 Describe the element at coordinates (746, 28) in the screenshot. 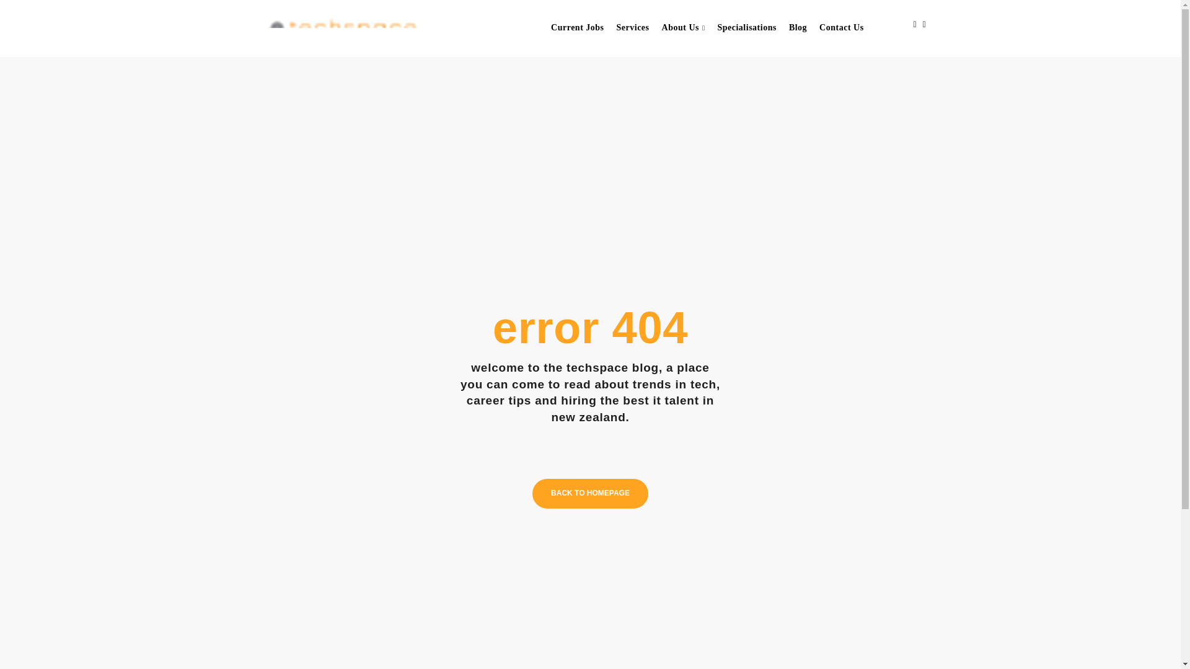

I see `Specialisations` at that location.